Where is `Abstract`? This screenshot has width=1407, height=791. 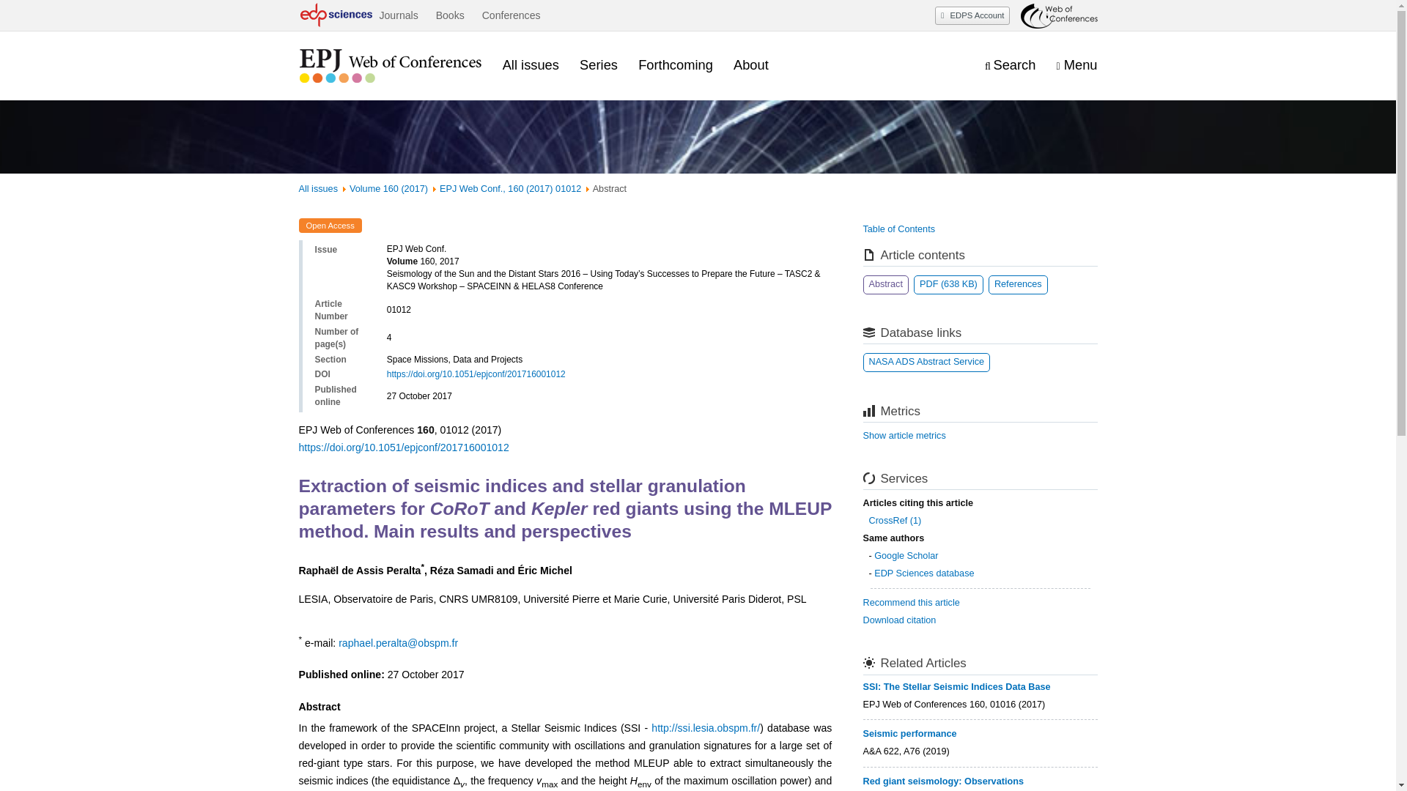 Abstract is located at coordinates (886, 284).